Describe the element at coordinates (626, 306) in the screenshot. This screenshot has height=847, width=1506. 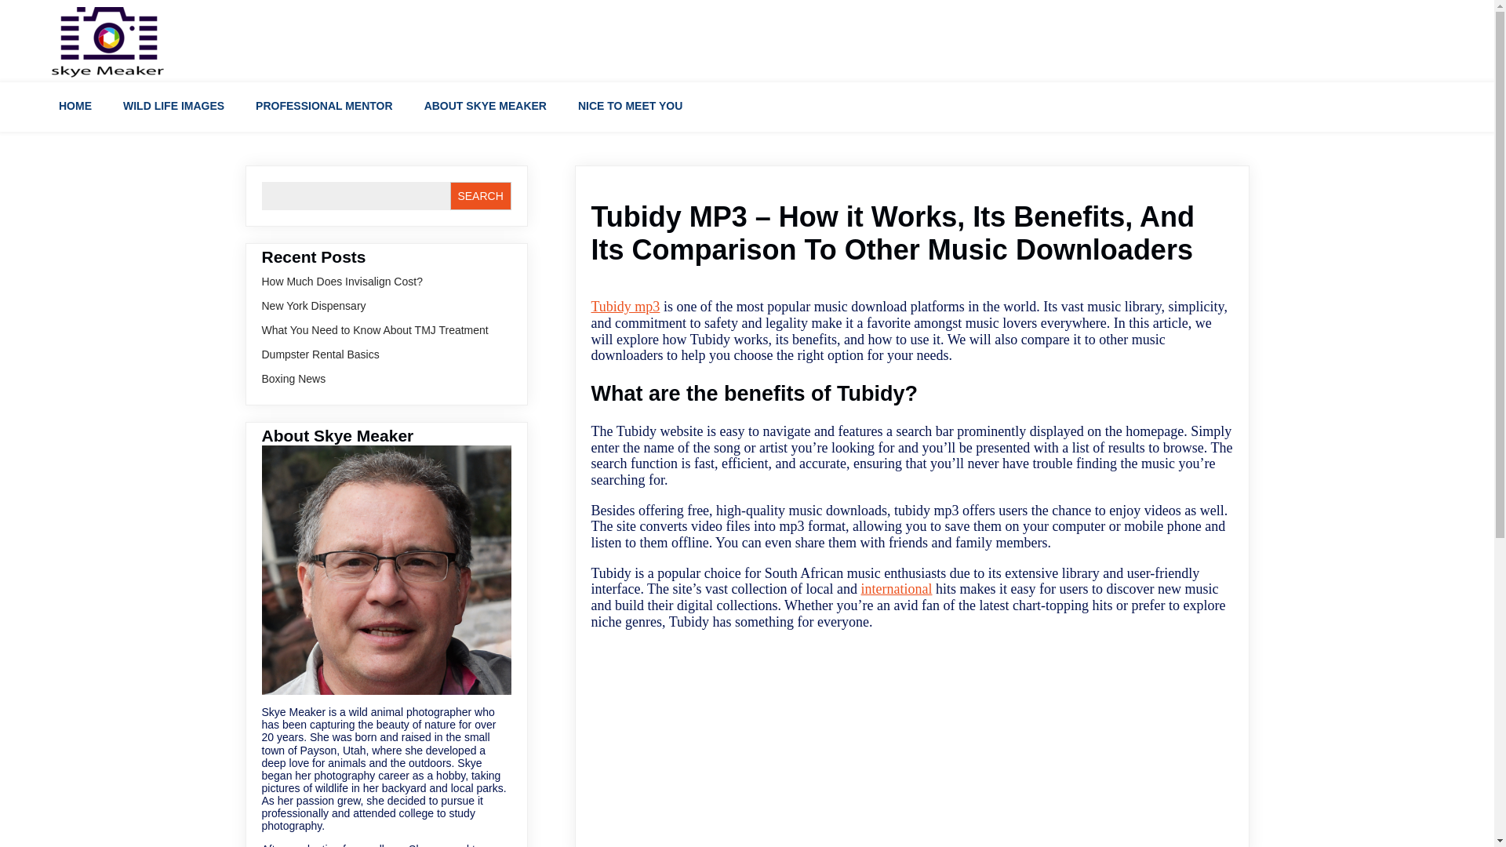
I see `Tubidy mp3` at that location.